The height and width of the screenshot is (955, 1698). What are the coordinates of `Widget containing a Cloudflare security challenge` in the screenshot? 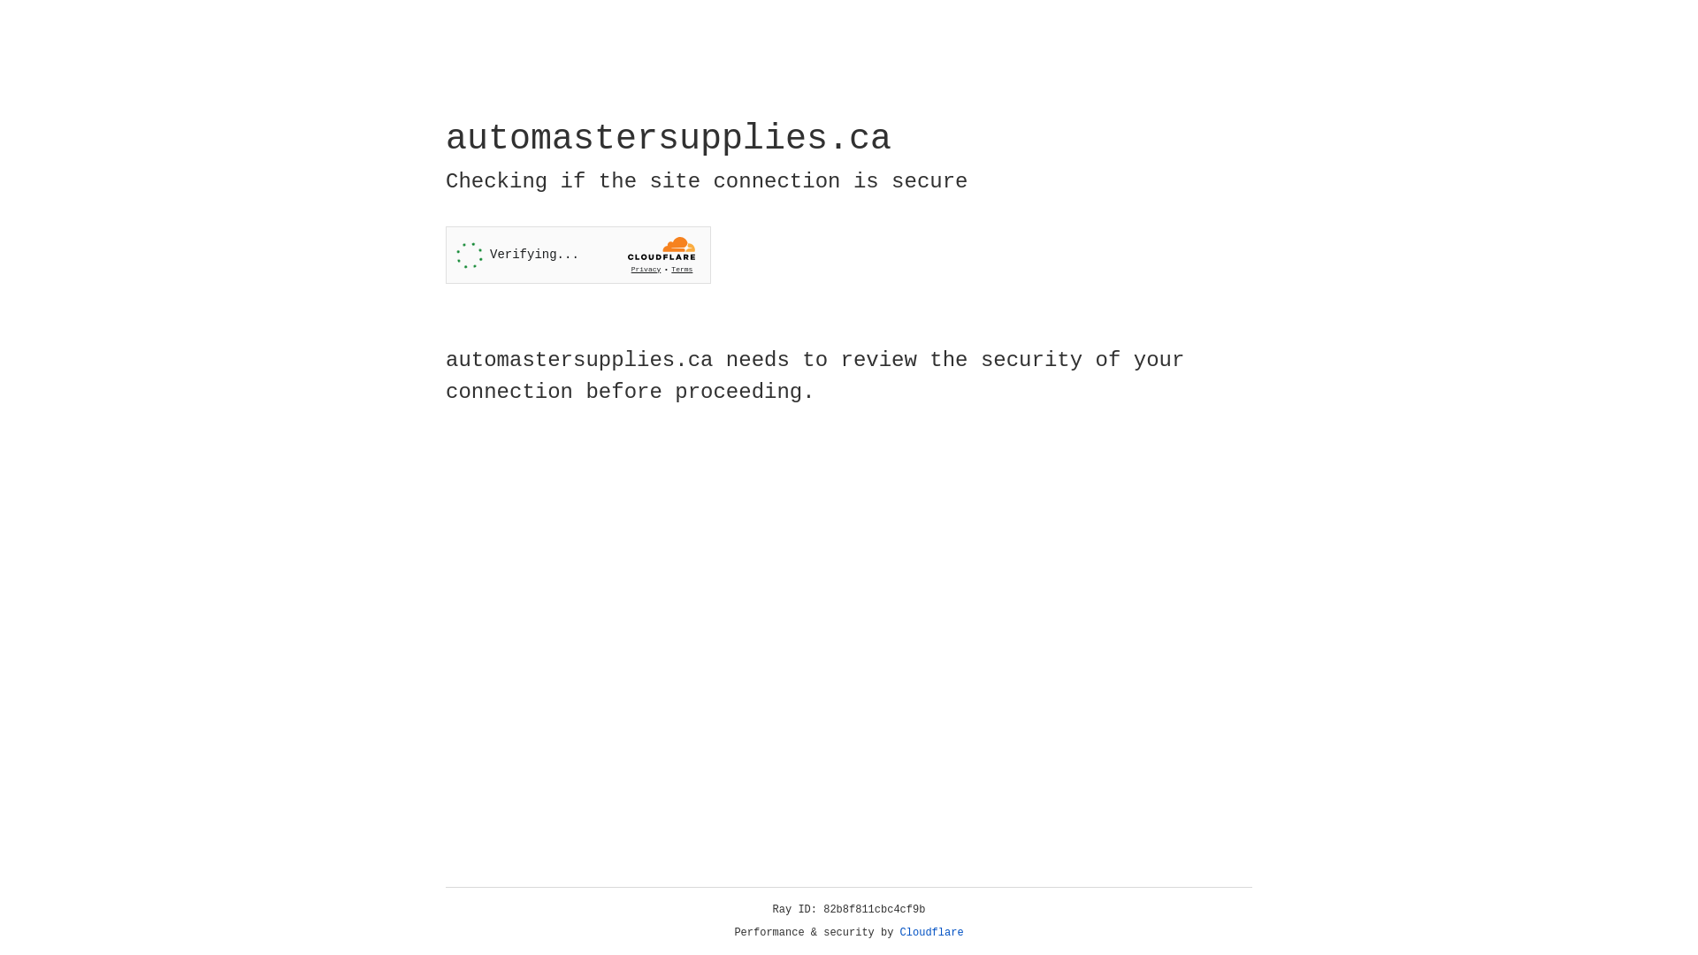 It's located at (578, 255).